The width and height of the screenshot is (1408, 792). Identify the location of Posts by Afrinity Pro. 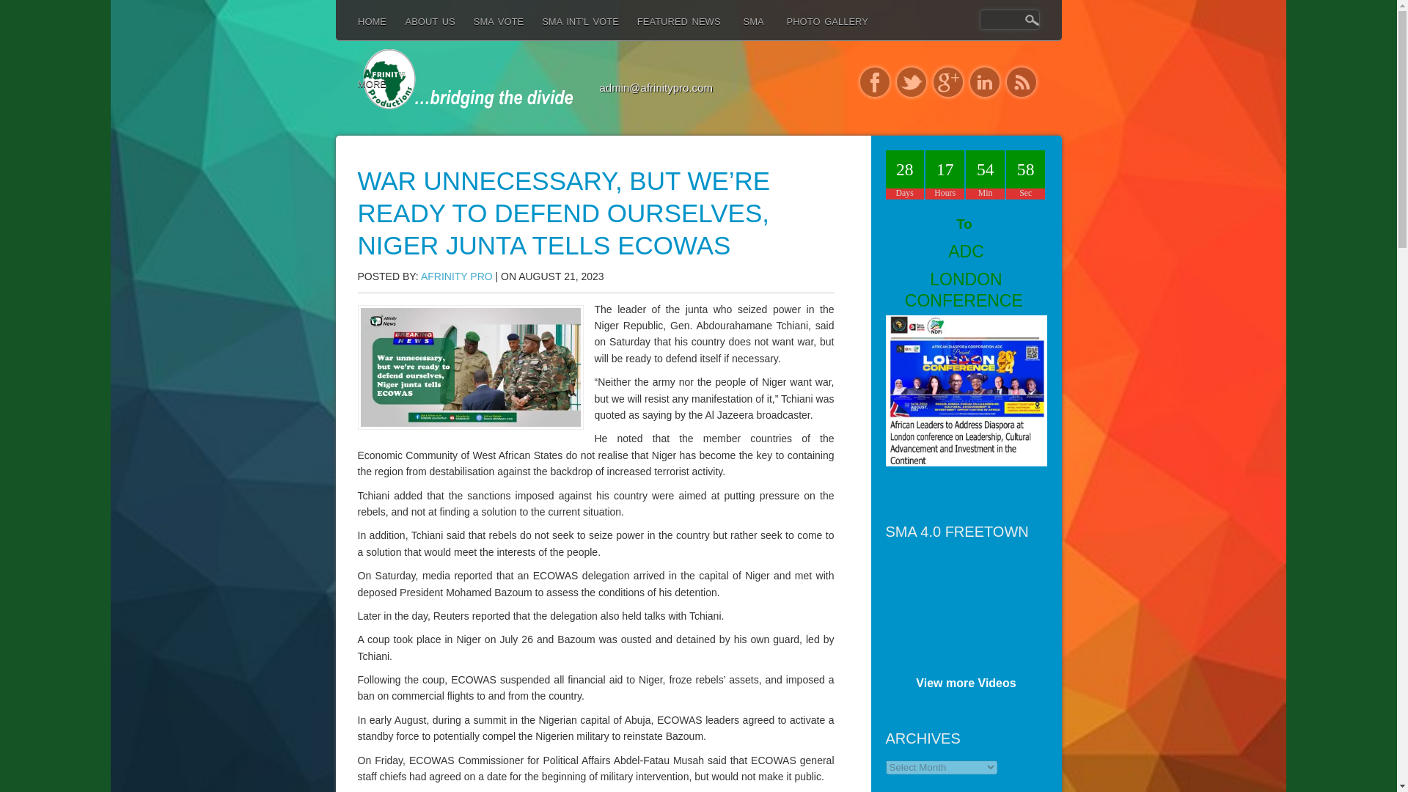
(457, 276).